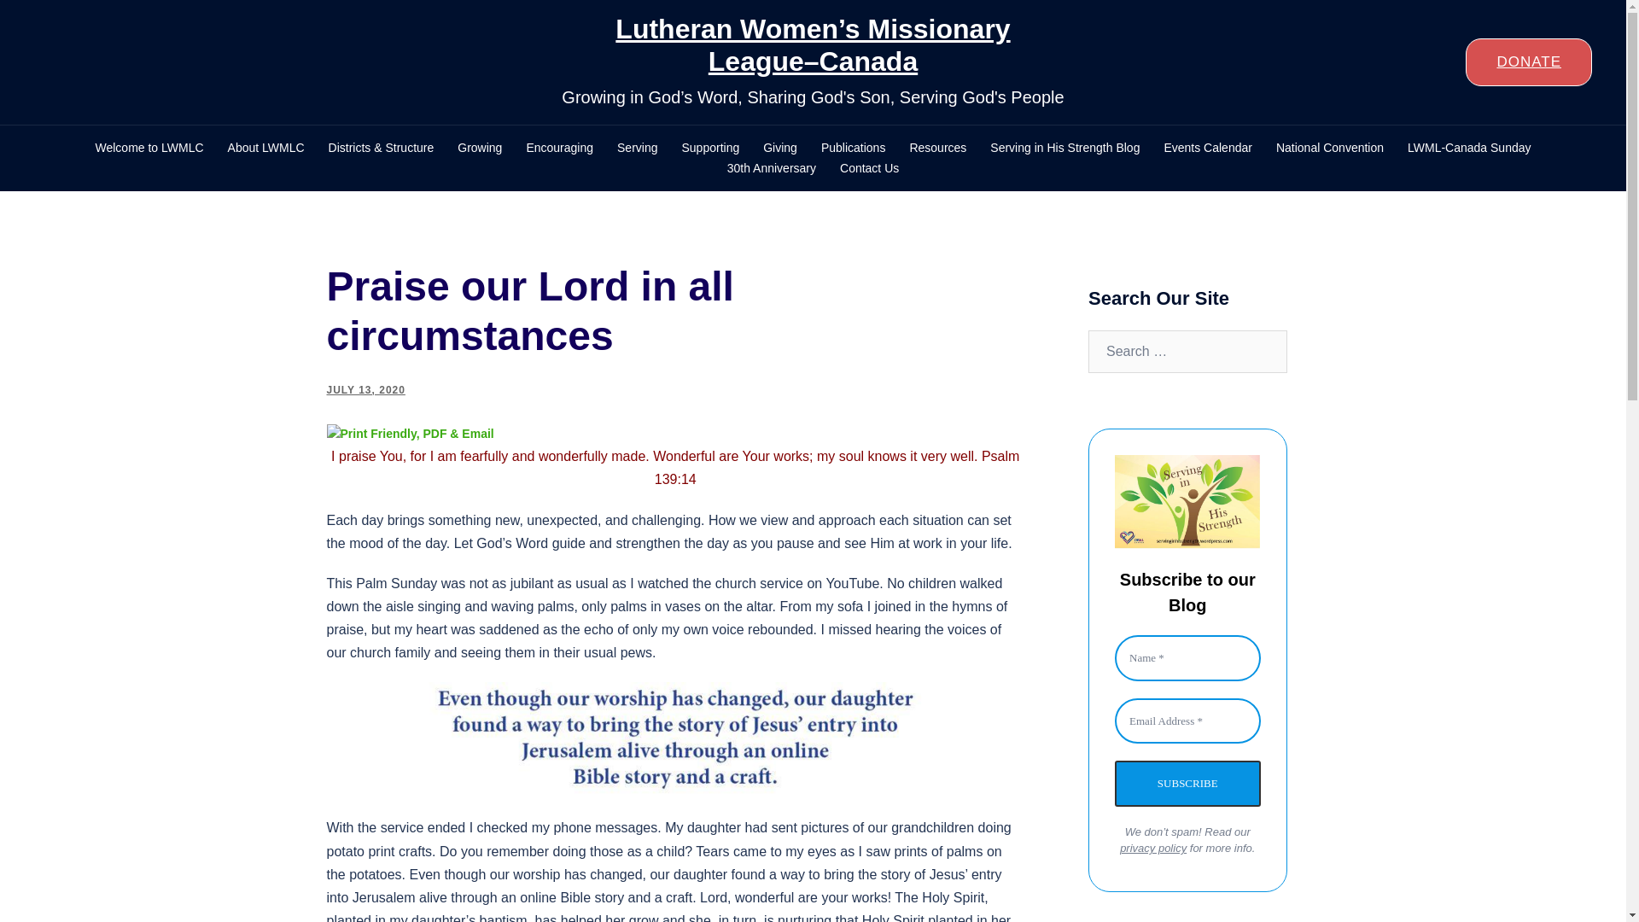  What do you see at coordinates (560, 149) in the screenshot?
I see `Encouraging` at bounding box center [560, 149].